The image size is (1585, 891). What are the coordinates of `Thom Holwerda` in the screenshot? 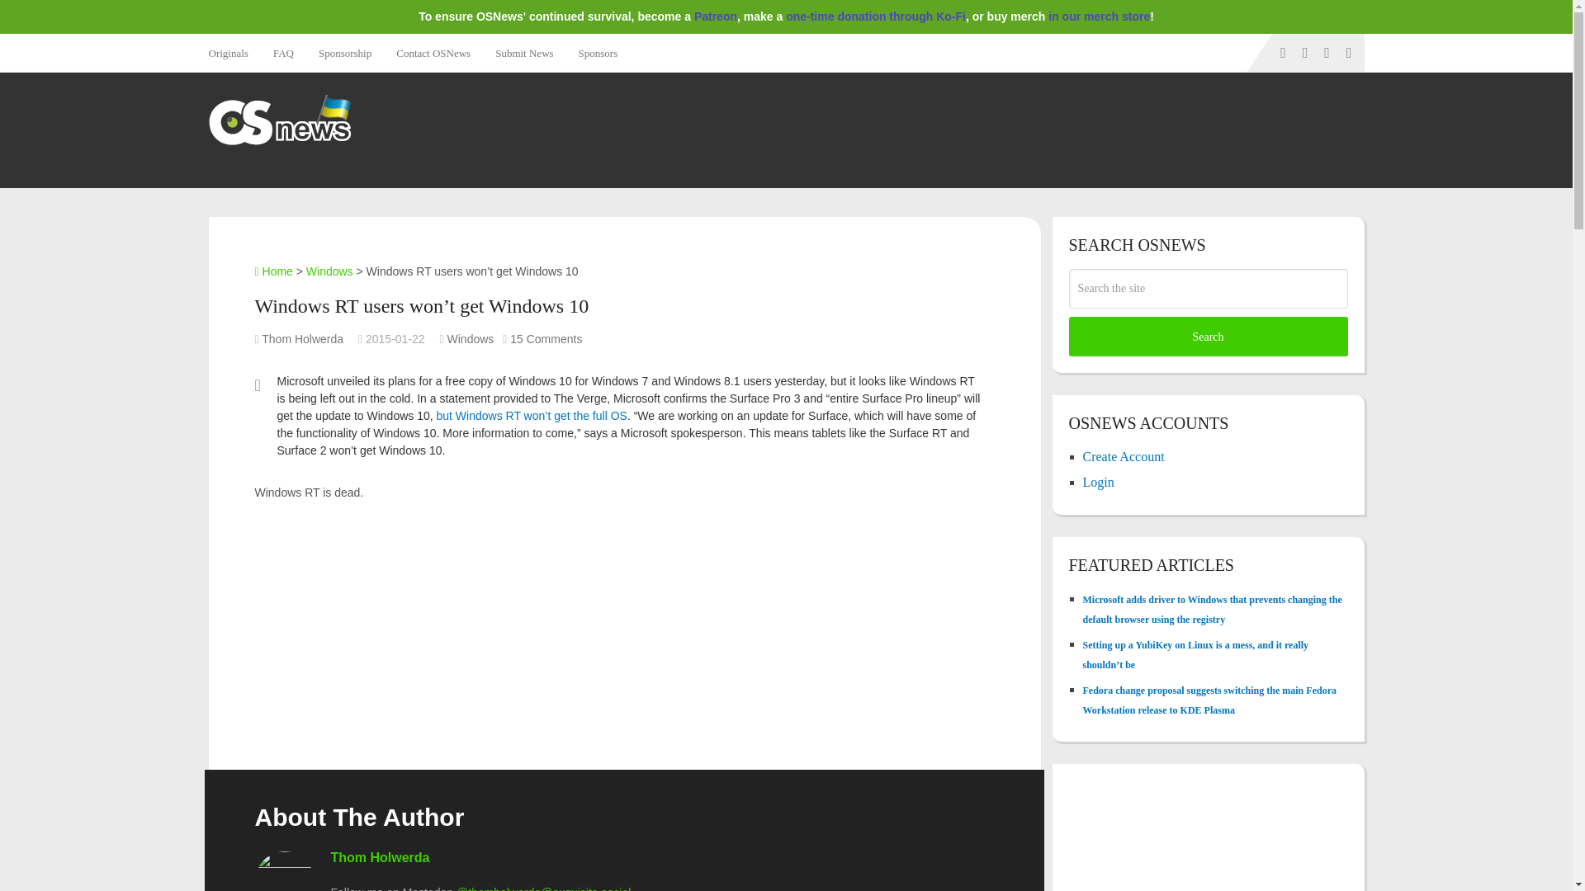 It's located at (380, 857).